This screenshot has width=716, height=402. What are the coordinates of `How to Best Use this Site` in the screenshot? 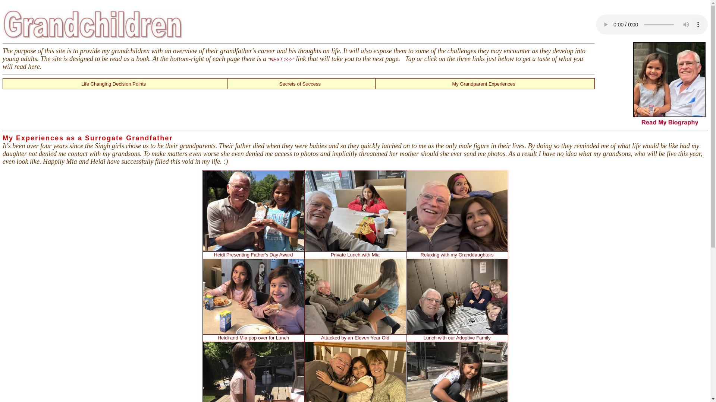 It's located at (282, 60).